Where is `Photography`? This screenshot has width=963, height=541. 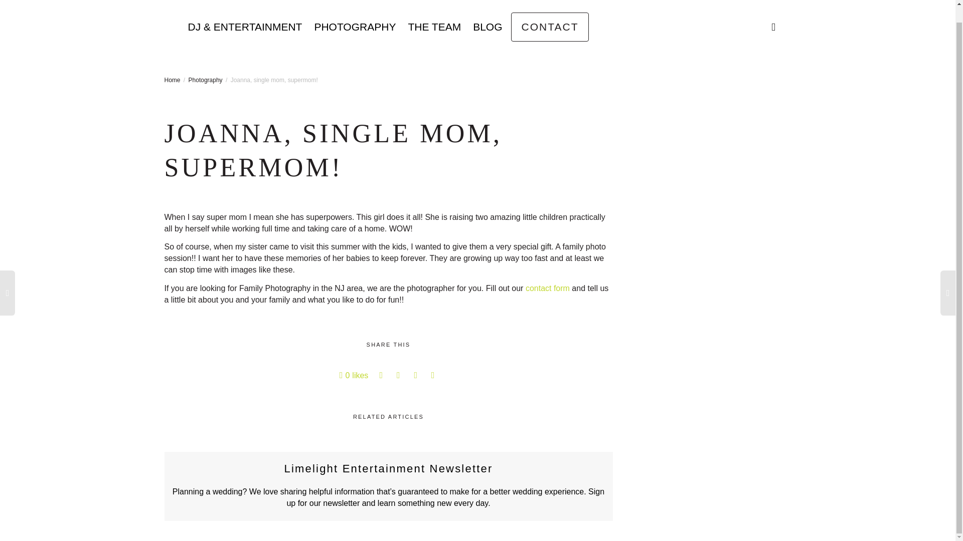 Photography is located at coordinates (206, 80).